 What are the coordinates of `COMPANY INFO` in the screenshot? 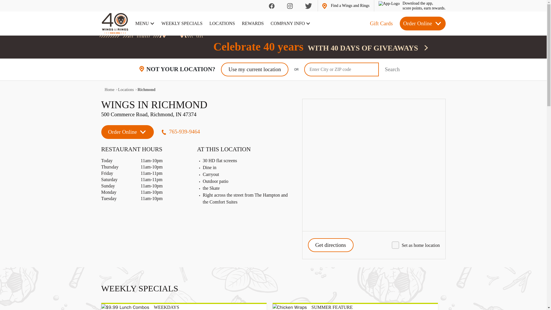 It's located at (412, 6).